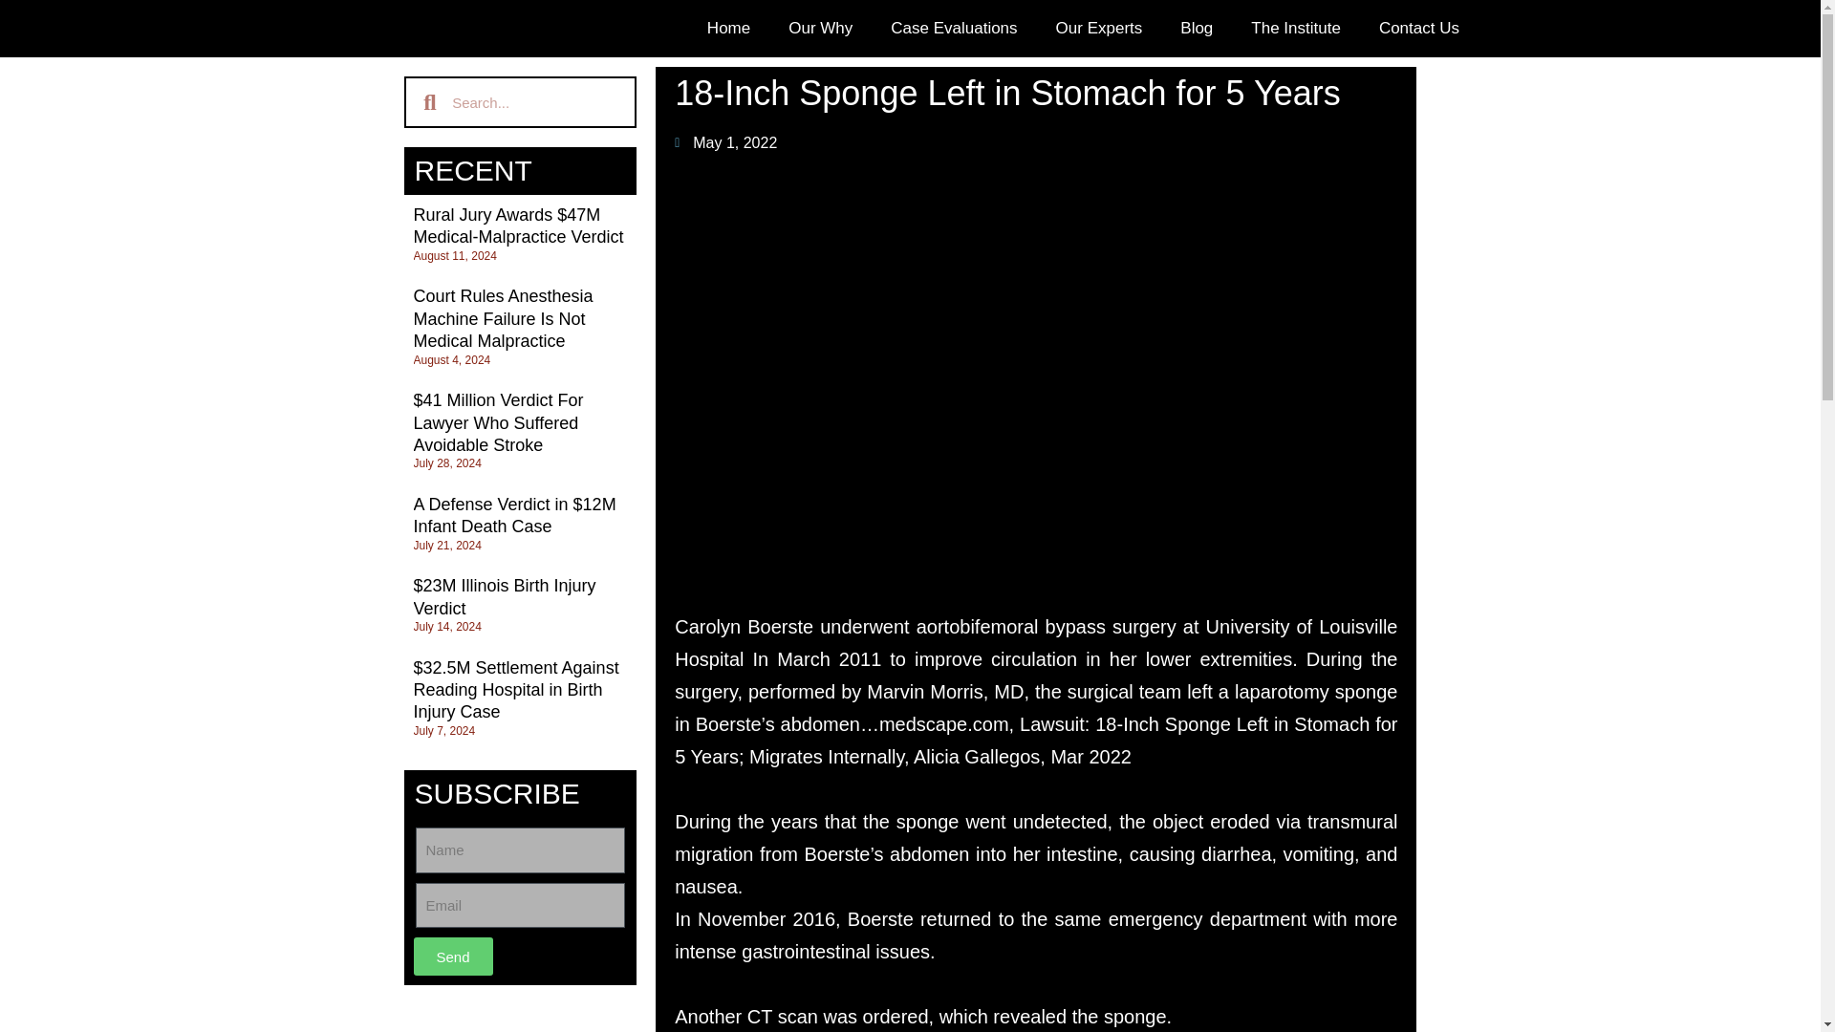  Describe the element at coordinates (728, 29) in the screenshot. I see `Home` at that location.